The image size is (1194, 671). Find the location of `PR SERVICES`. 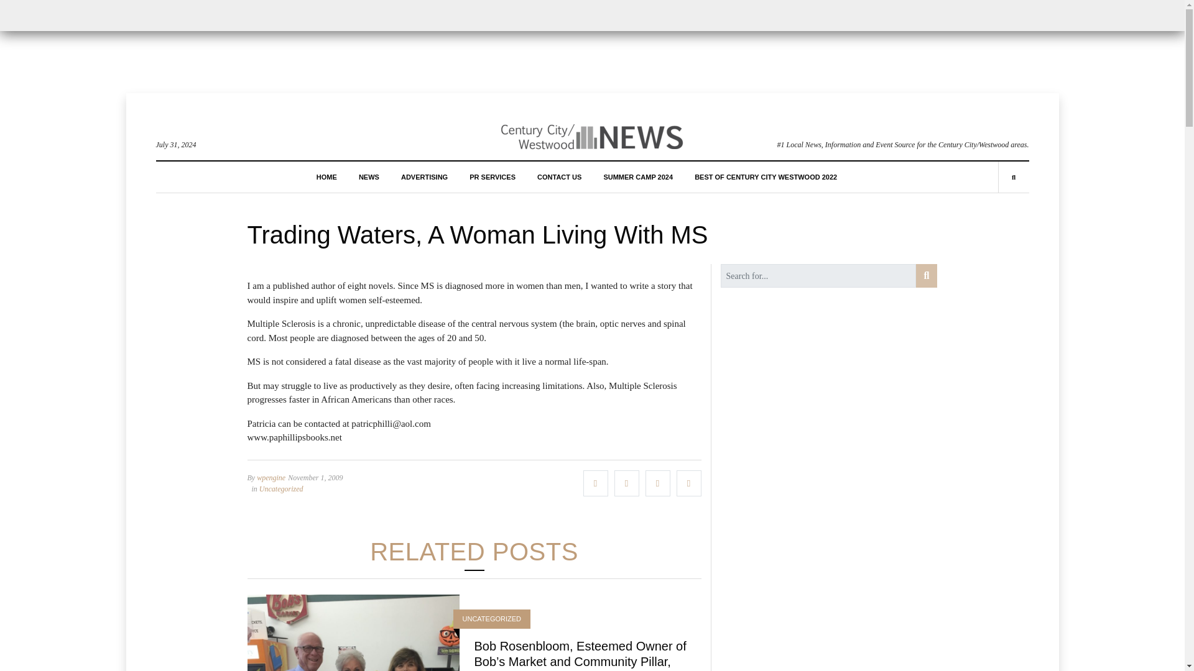

PR SERVICES is located at coordinates (493, 176).